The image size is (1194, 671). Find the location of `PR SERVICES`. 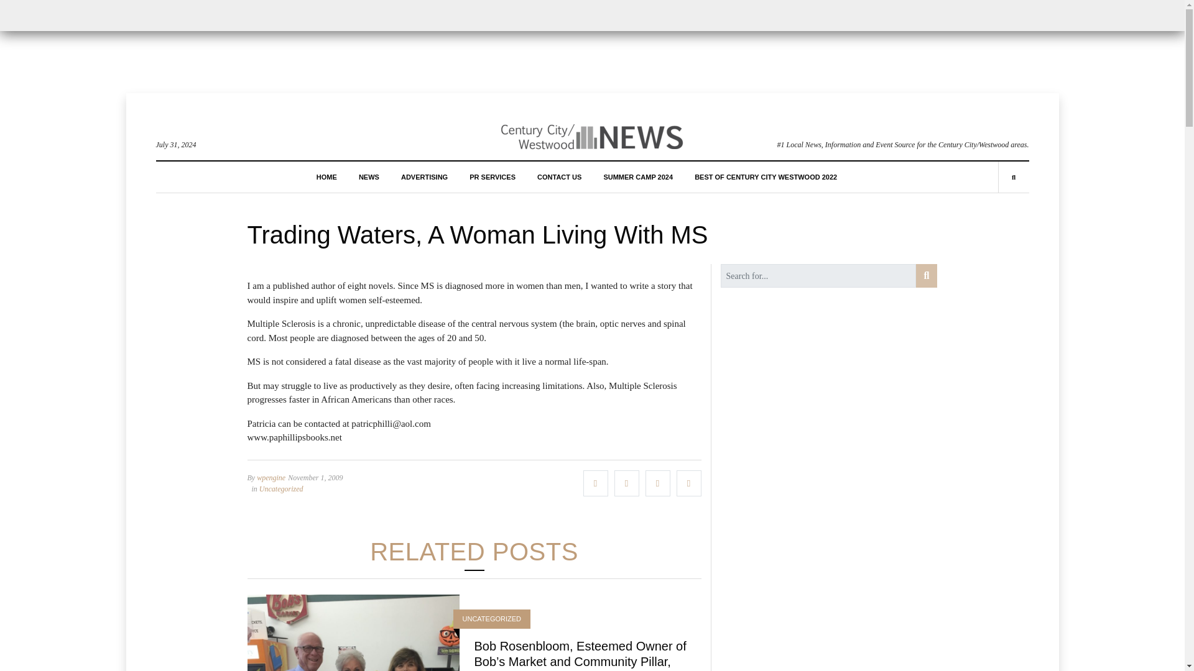

PR SERVICES is located at coordinates (493, 176).